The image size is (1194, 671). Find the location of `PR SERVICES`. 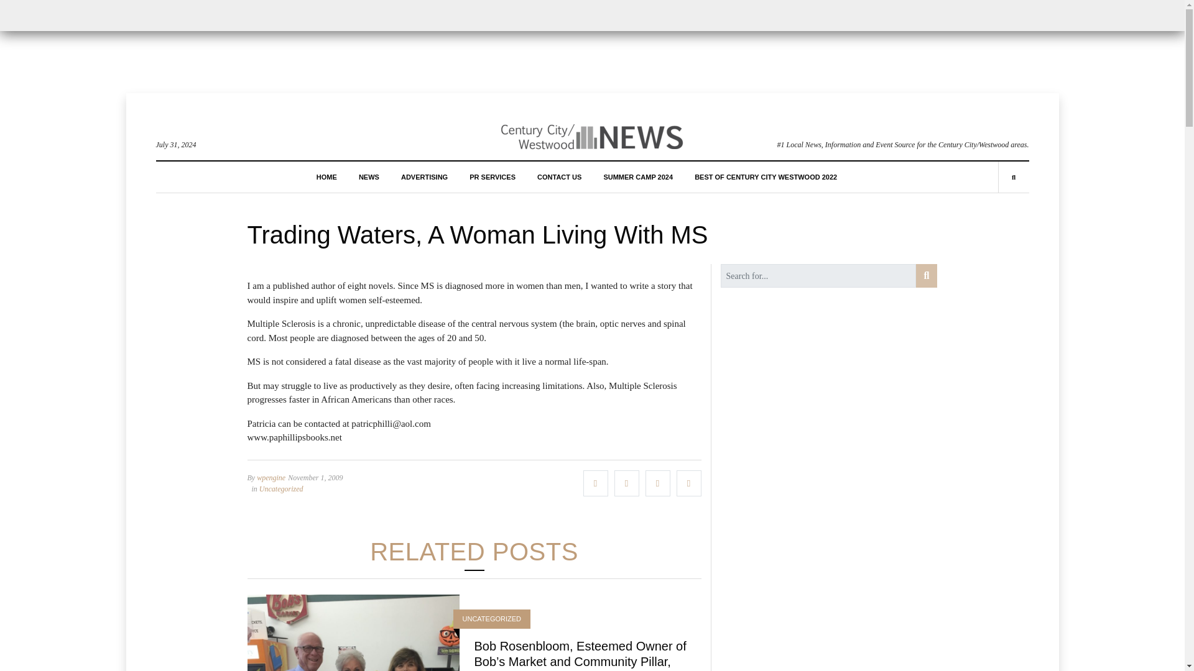

PR SERVICES is located at coordinates (493, 176).